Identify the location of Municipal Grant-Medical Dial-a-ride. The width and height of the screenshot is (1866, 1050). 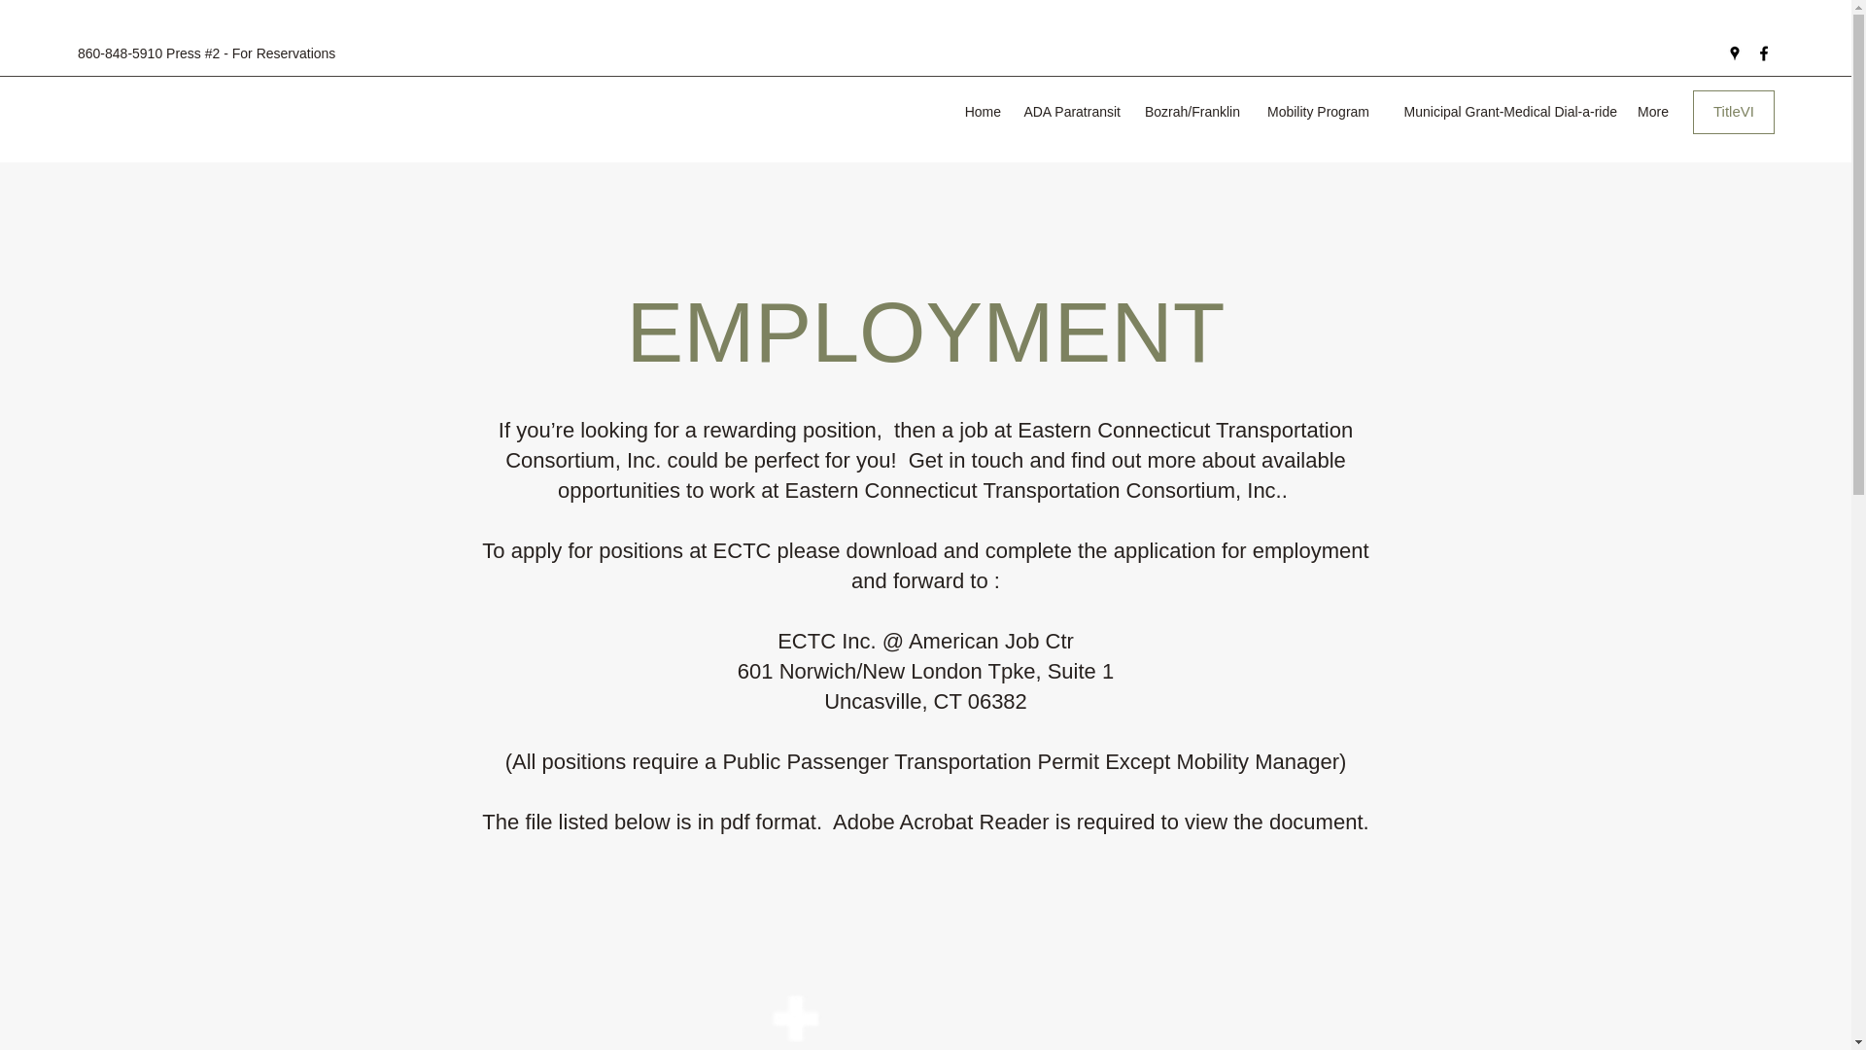
(1503, 111).